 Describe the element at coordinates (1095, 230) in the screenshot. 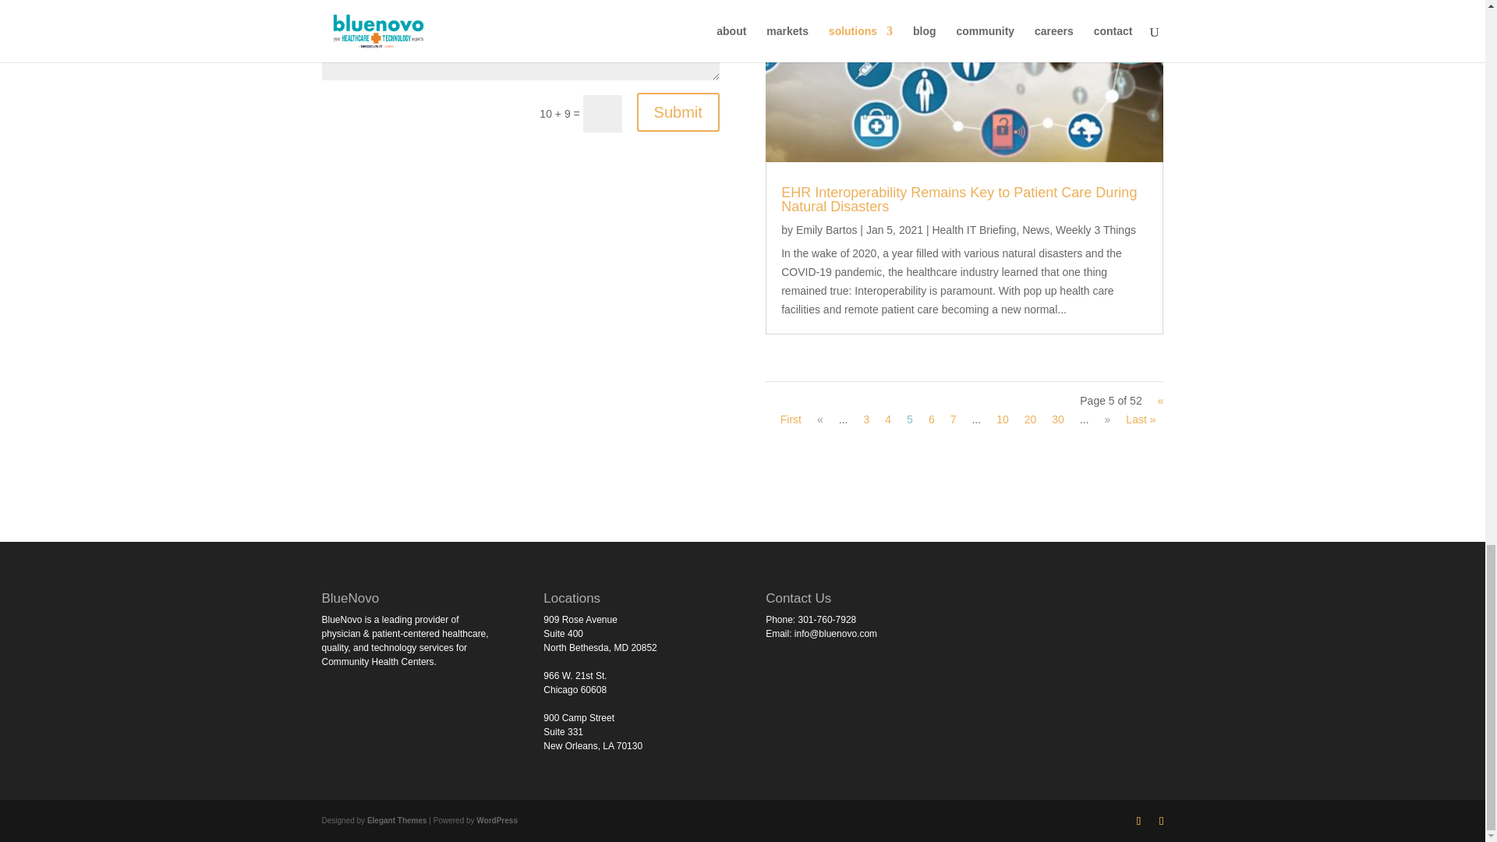

I see `Weekly 3 Things` at that location.